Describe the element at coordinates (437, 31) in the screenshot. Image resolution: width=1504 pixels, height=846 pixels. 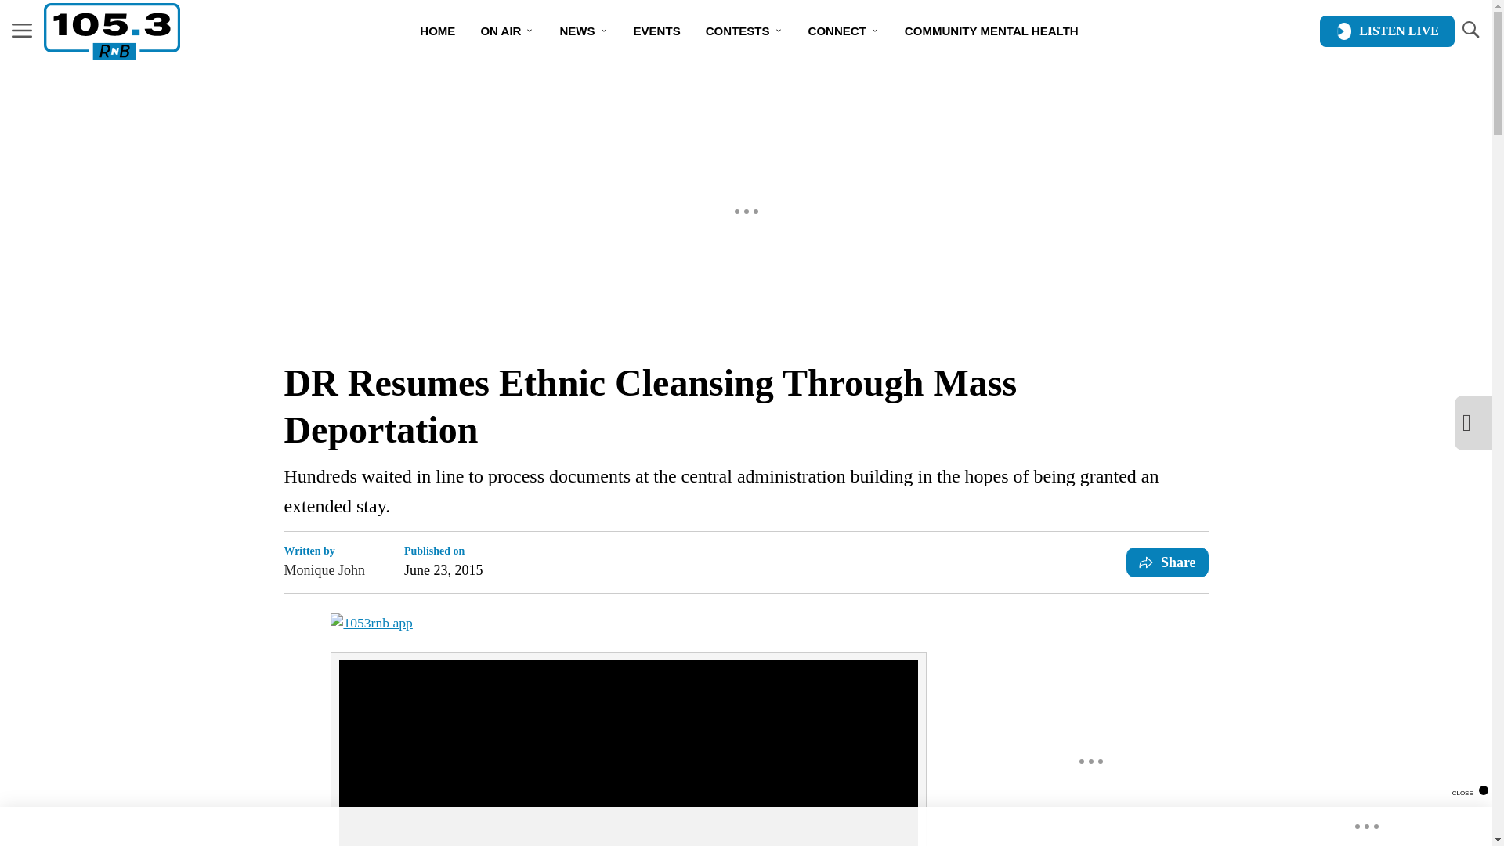
I see `HOME` at that location.